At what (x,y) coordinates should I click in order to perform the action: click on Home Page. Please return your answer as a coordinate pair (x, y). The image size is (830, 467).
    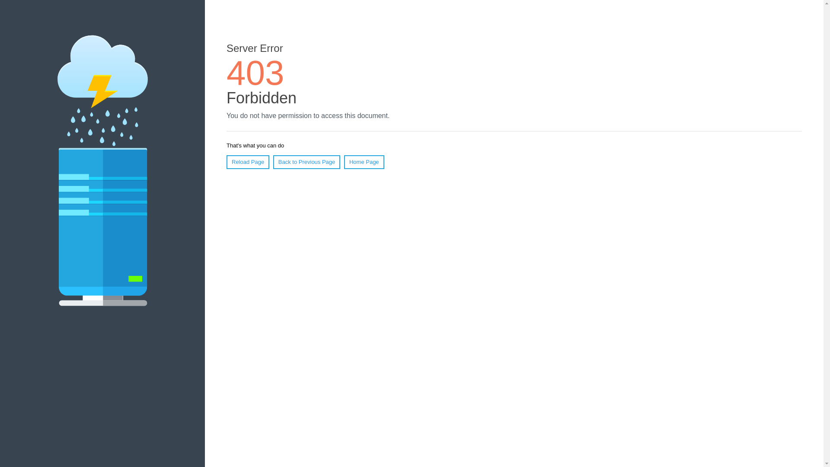
    Looking at the image, I should click on (364, 162).